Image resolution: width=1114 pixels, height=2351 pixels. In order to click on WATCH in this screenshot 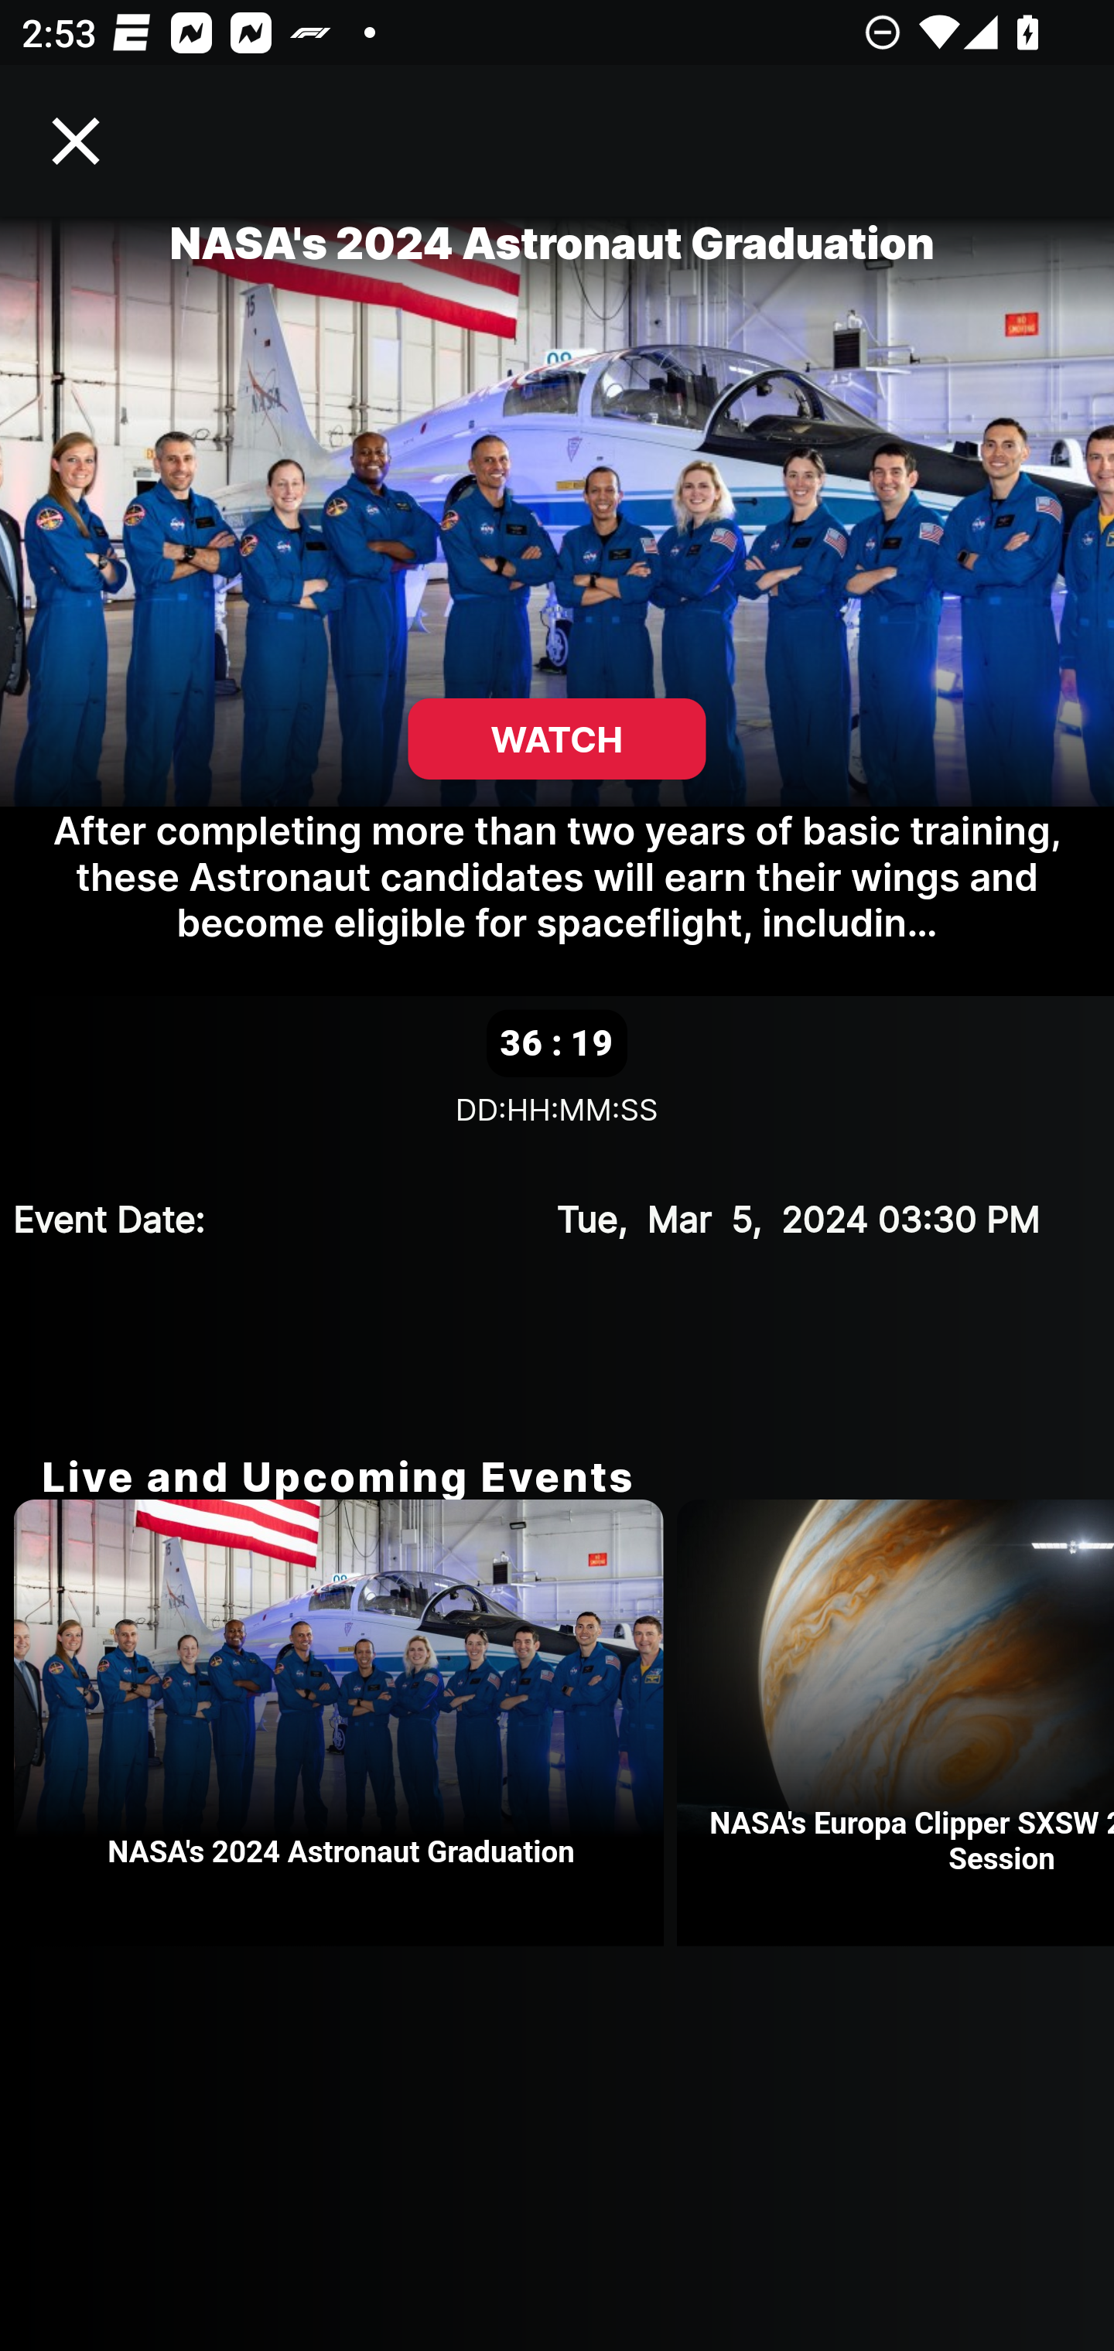, I will do `click(557, 739)`.